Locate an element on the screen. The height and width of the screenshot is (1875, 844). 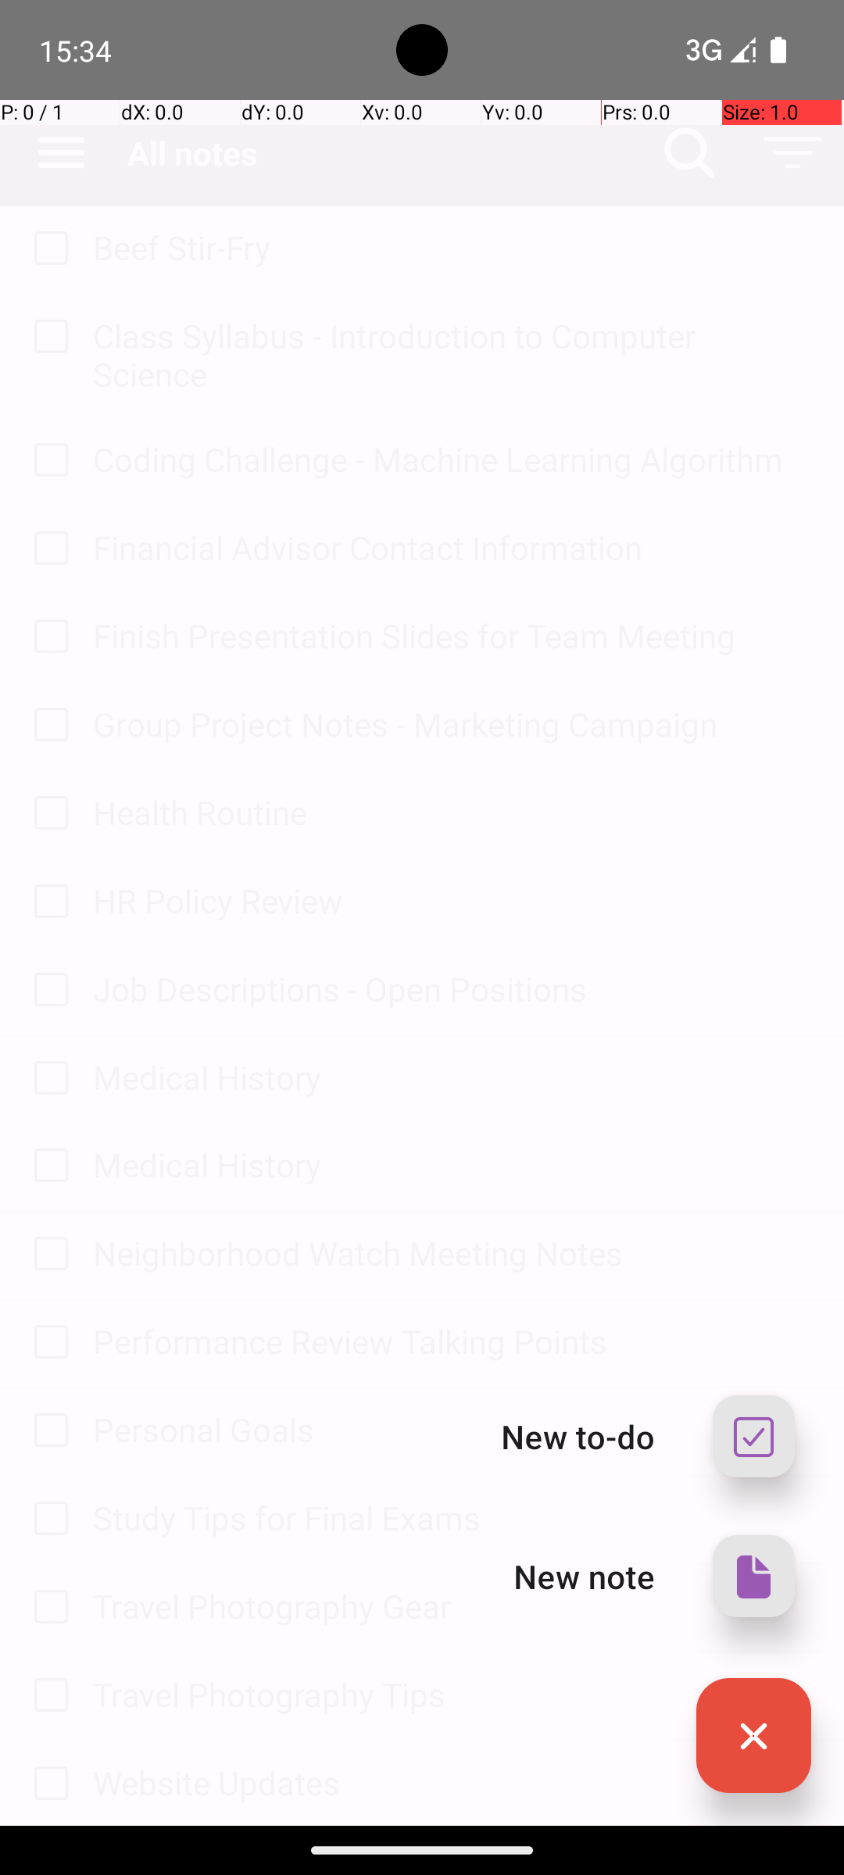
to-do: Performance Review Talking Points is located at coordinates (47, 1343).